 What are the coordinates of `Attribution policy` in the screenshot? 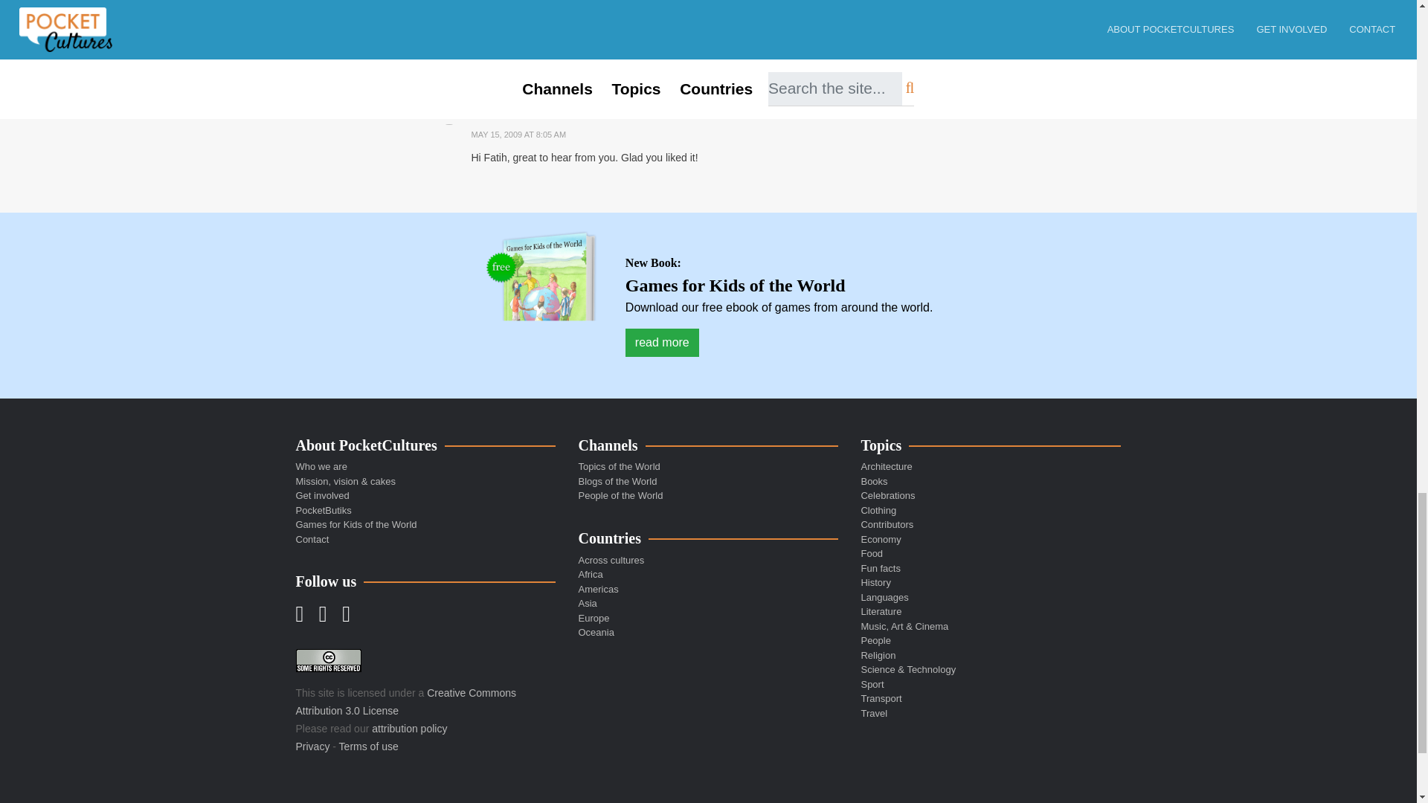 It's located at (409, 729).